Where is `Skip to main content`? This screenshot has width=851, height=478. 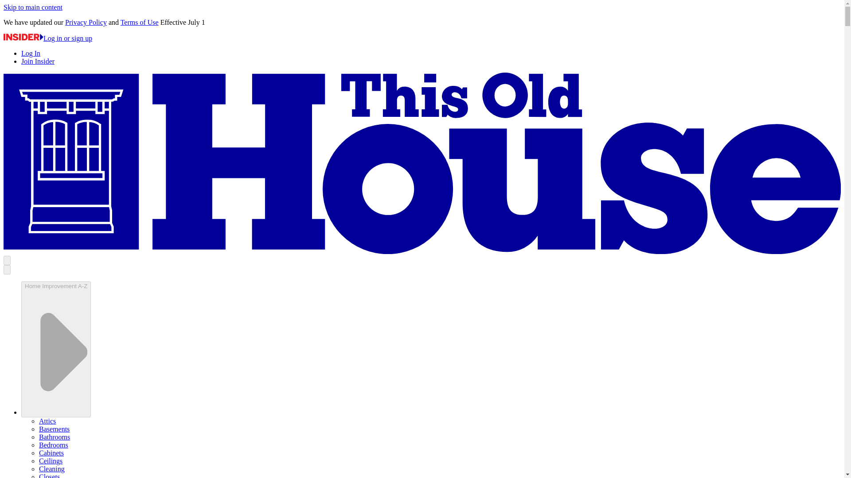 Skip to main content is located at coordinates (33, 7).